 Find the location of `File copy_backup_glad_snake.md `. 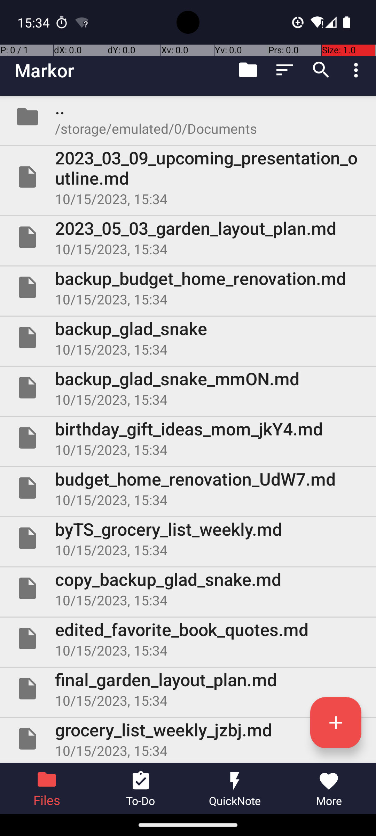

File copy_backup_glad_snake.md  is located at coordinates (188, 588).